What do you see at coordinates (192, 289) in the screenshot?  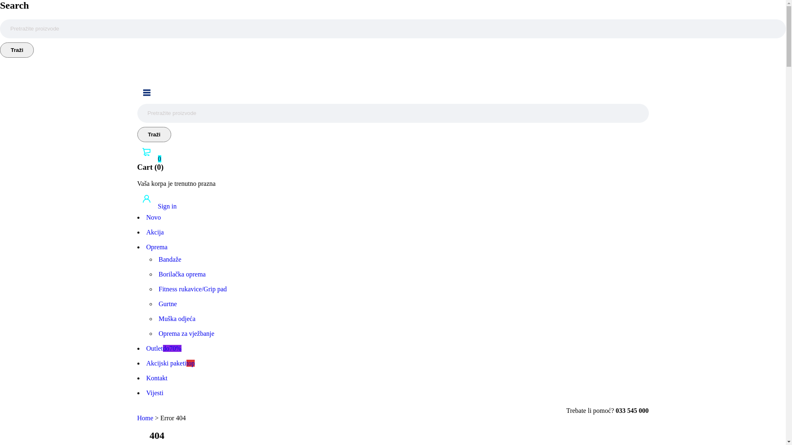 I see `Fitness rukavice/Grip pad` at bounding box center [192, 289].